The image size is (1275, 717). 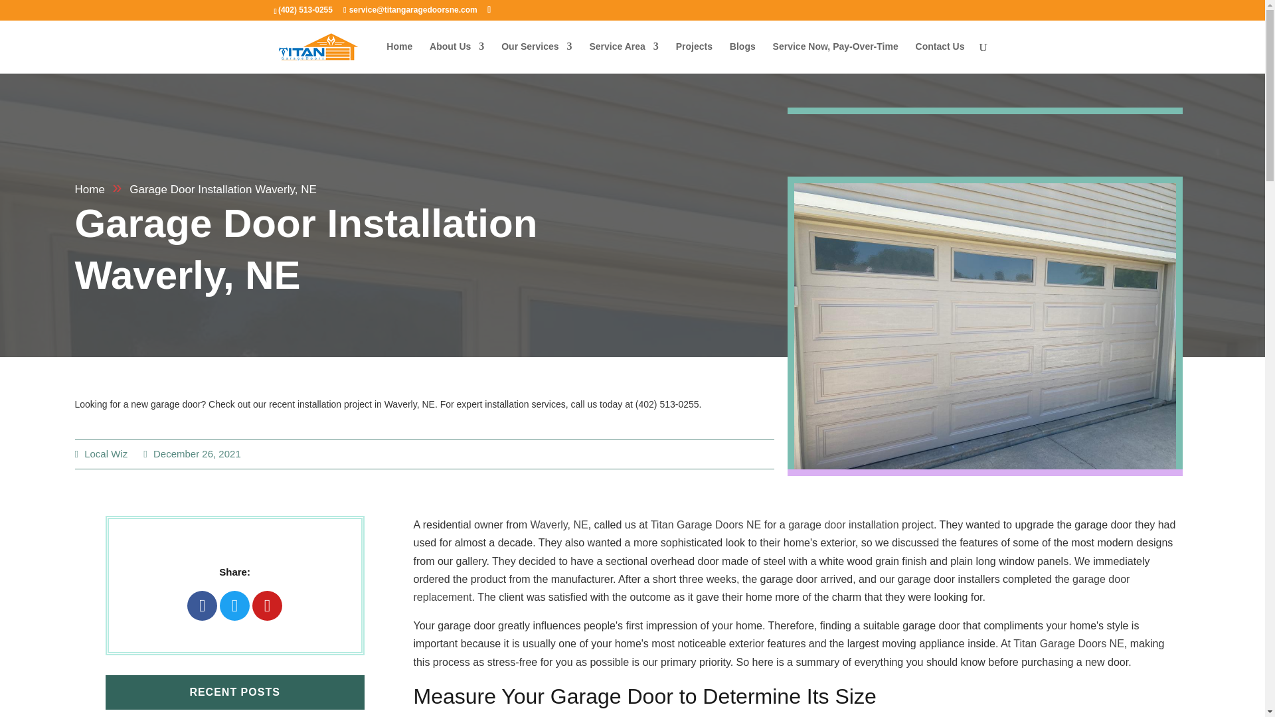 What do you see at coordinates (940, 57) in the screenshot?
I see `Contact Us` at bounding box center [940, 57].